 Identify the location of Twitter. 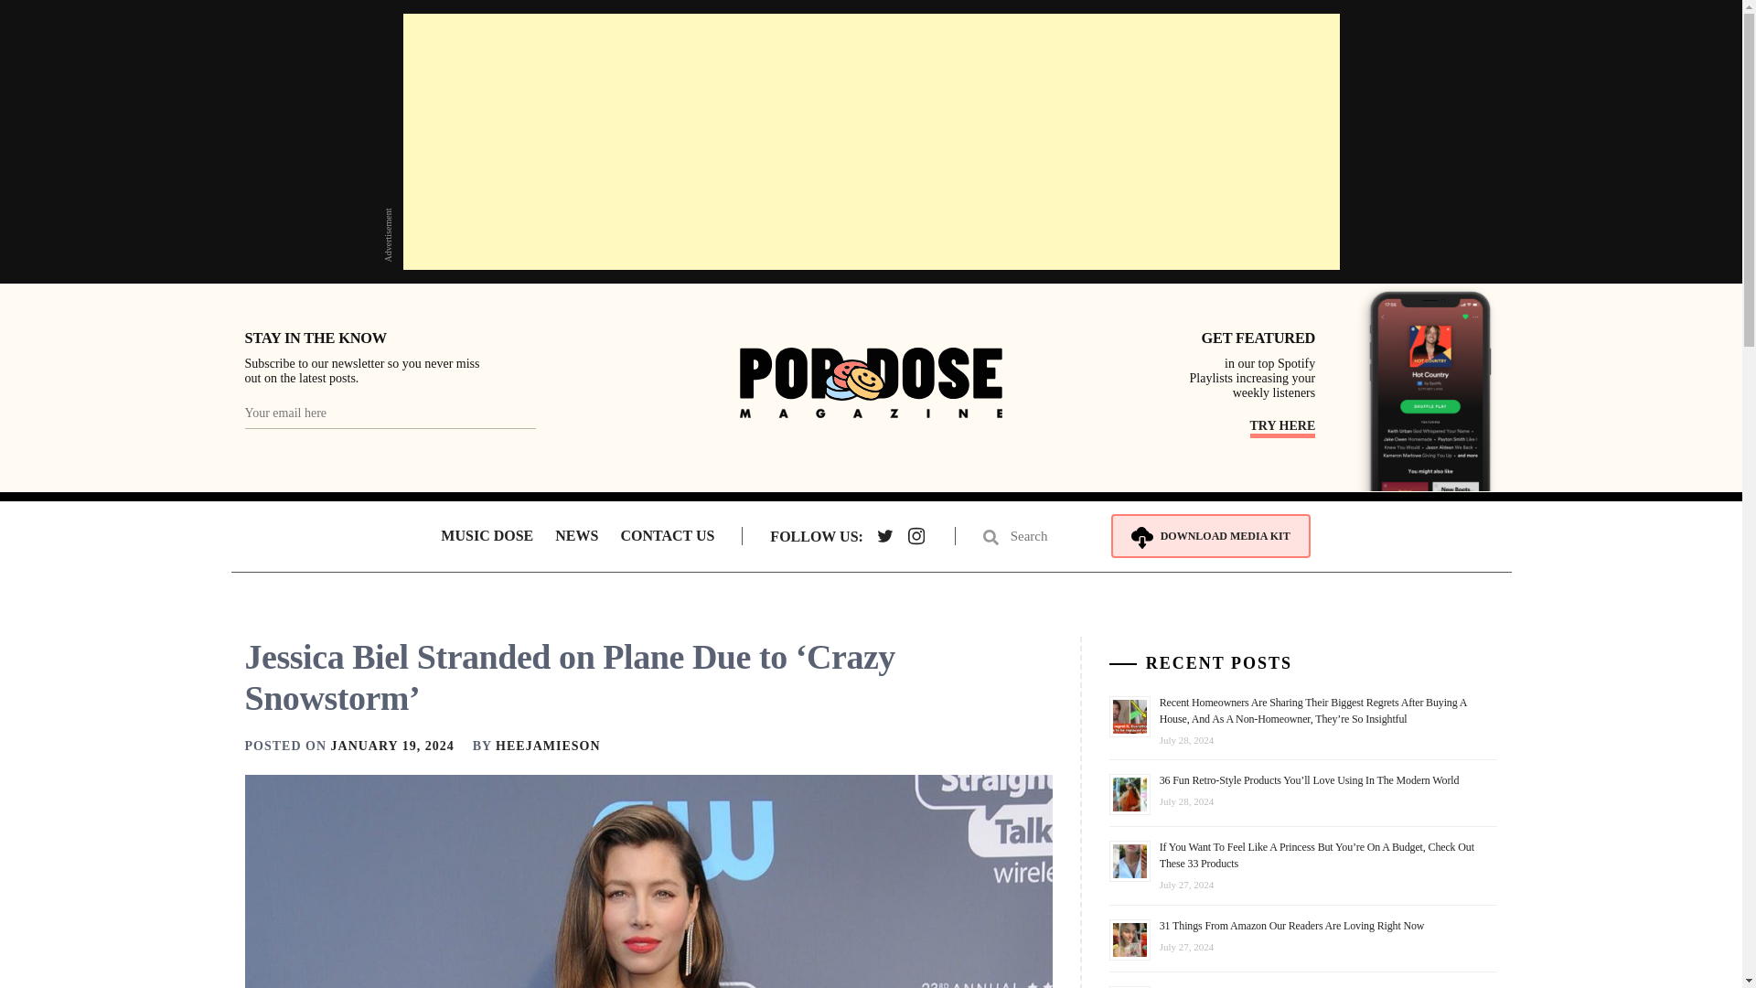
(885, 535).